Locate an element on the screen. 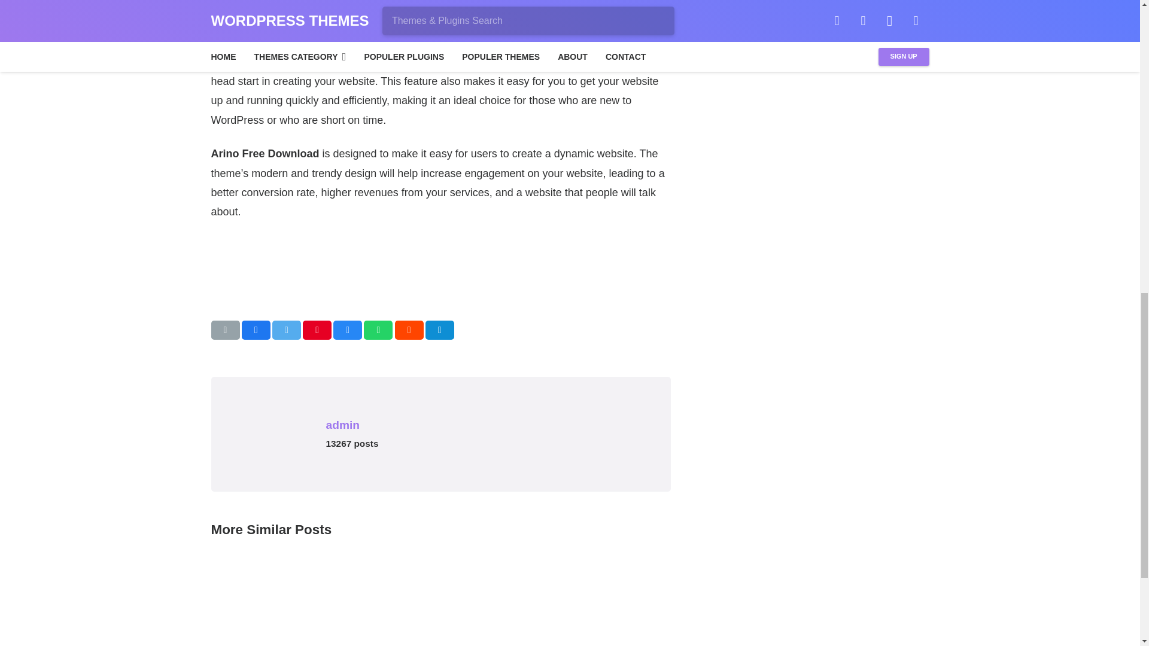 The width and height of the screenshot is (1149, 646). Pin this is located at coordinates (317, 330).